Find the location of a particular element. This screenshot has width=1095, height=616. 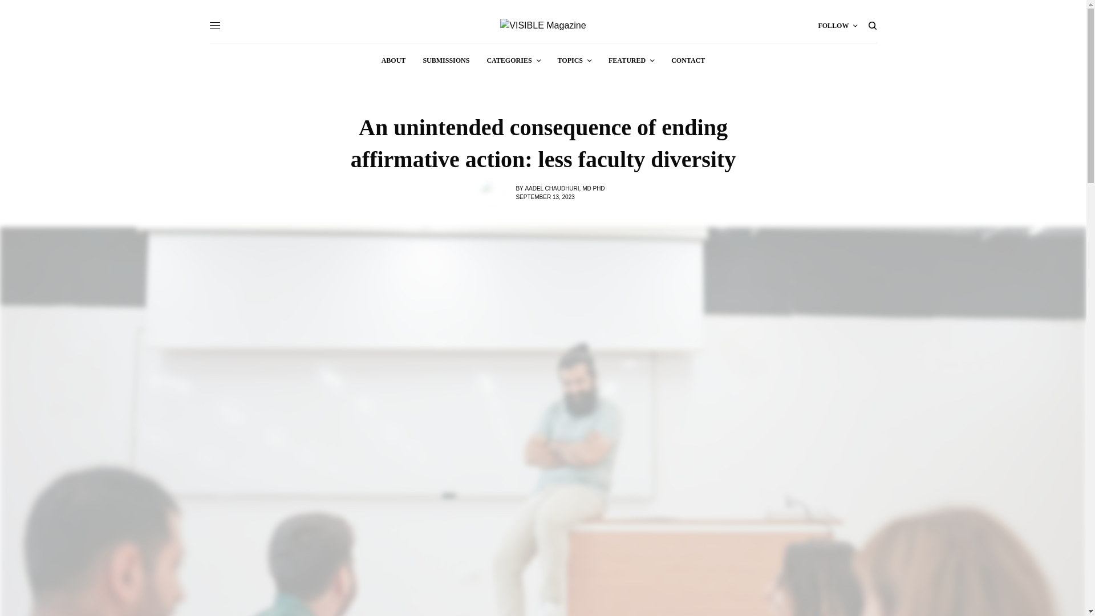

TOPICS is located at coordinates (574, 60).